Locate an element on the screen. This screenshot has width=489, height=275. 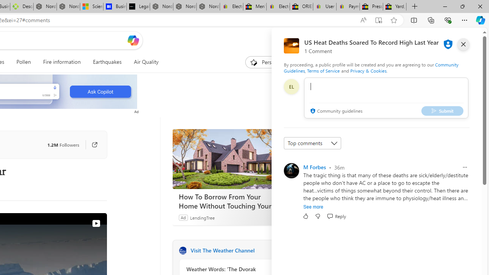
Air Quality is located at coordinates (143, 62).